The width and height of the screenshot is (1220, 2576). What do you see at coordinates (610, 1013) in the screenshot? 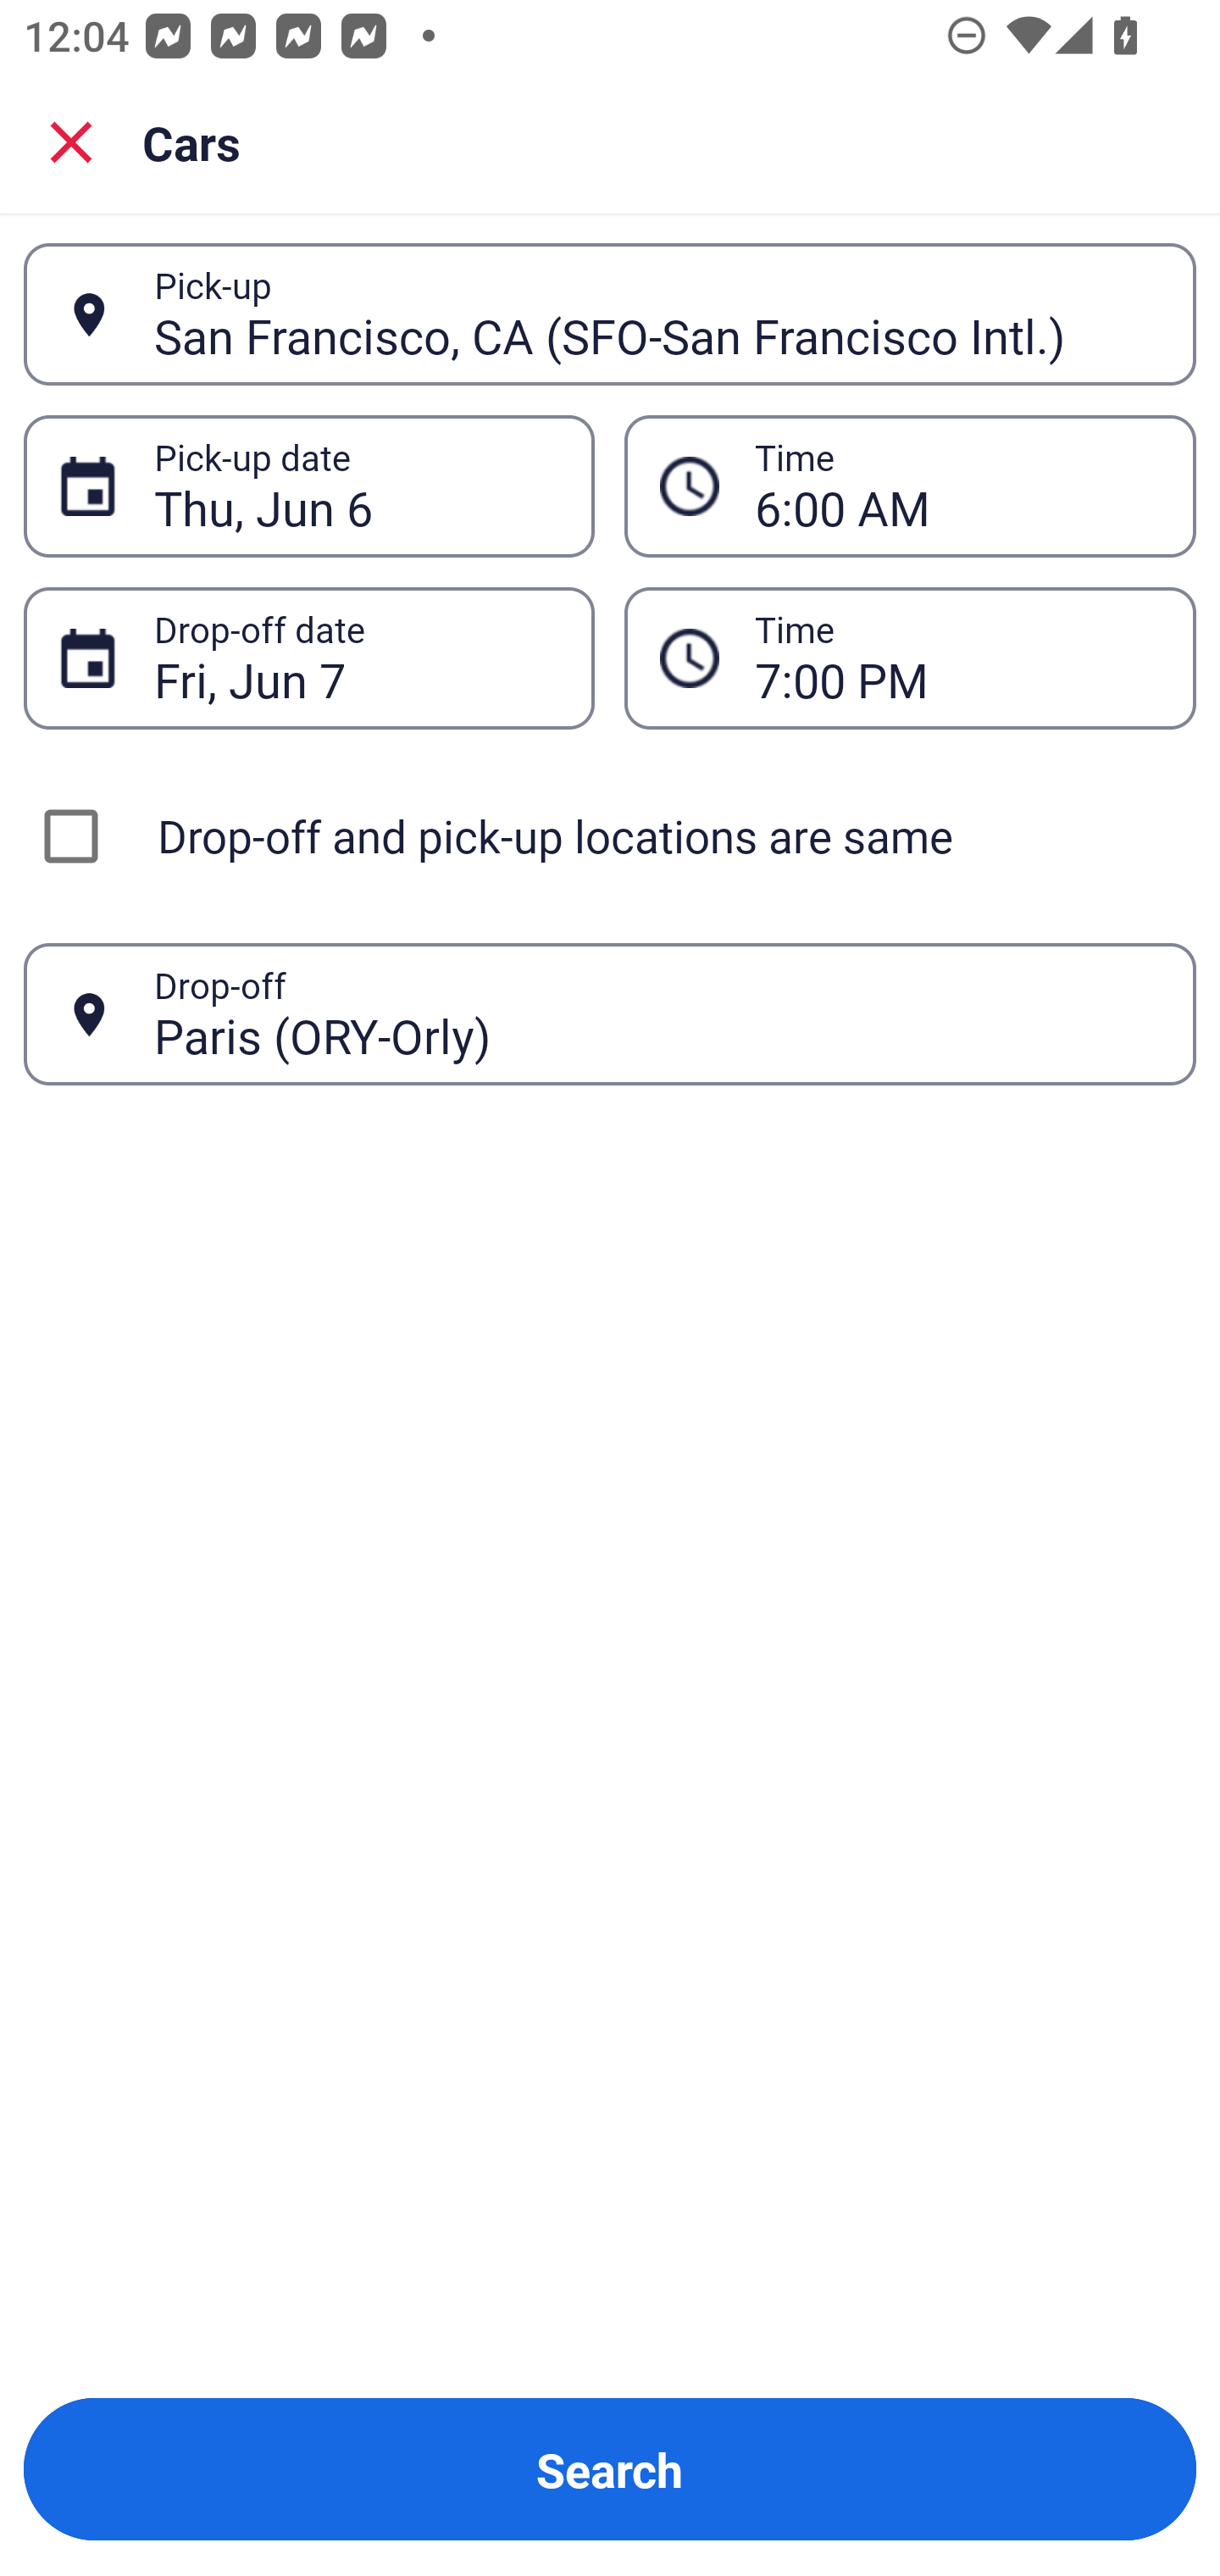
I see `Paris (ORY-Orly) Drop-off` at bounding box center [610, 1013].